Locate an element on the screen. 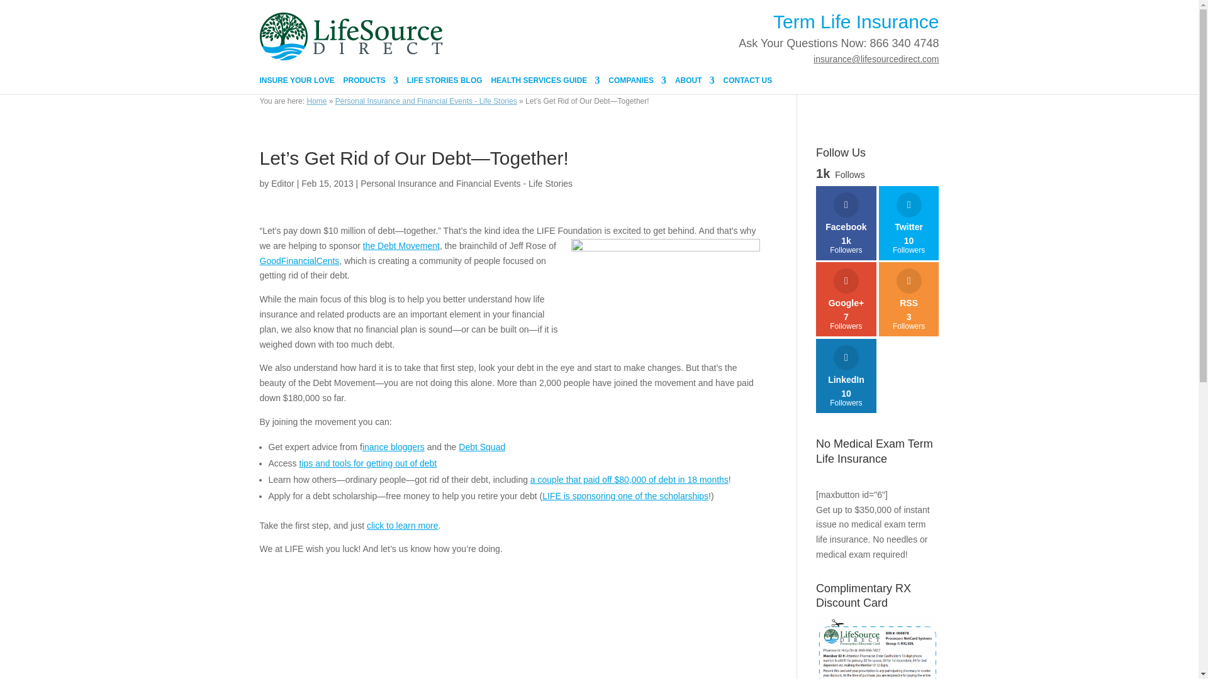 This screenshot has width=1208, height=679. LIFE STORIES BLOG is located at coordinates (444, 85).